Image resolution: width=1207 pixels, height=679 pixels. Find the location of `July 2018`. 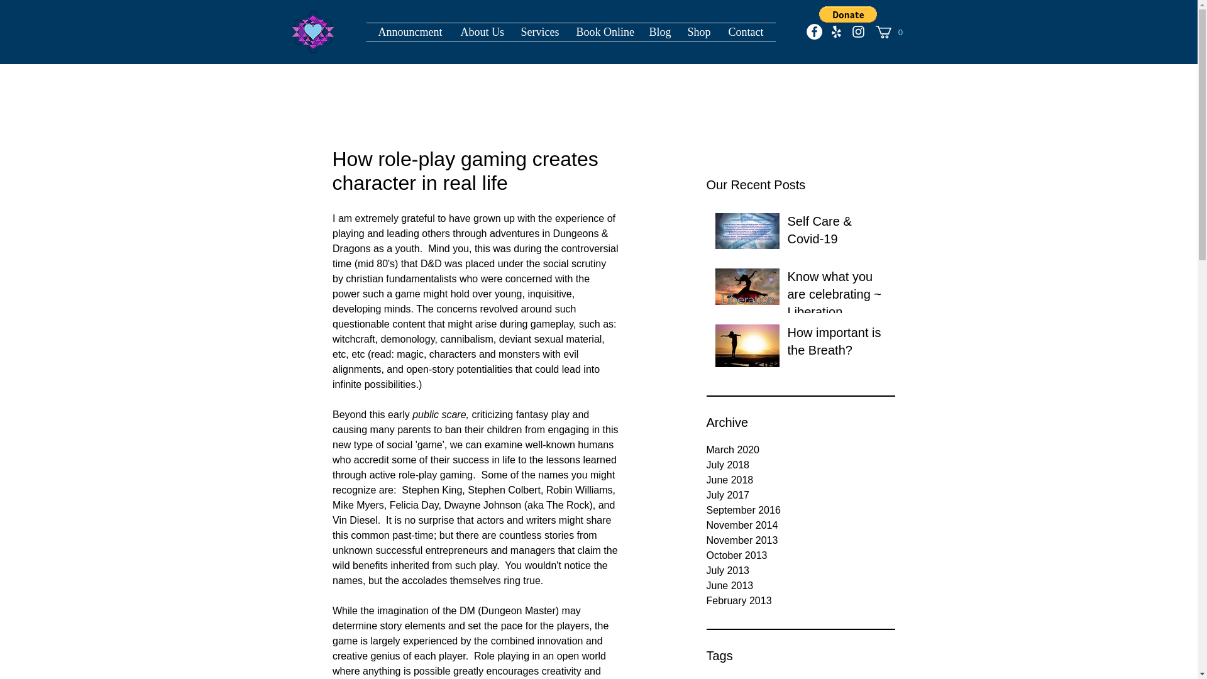

July 2018 is located at coordinates (801, 465).